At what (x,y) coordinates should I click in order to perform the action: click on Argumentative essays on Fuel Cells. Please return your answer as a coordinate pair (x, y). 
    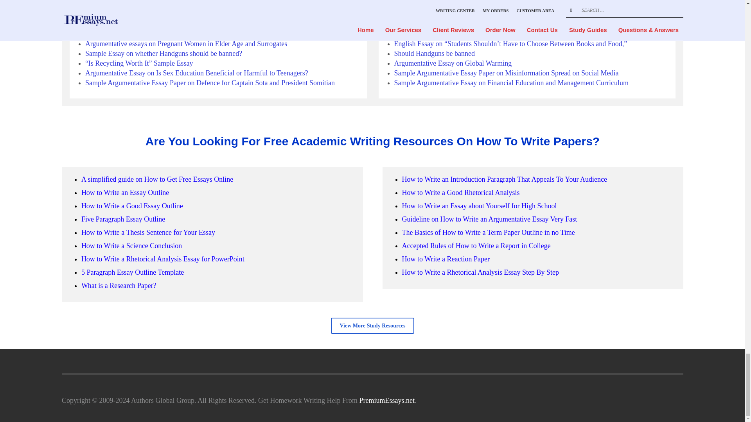
    Looking at the image, I should click on (136, 5).